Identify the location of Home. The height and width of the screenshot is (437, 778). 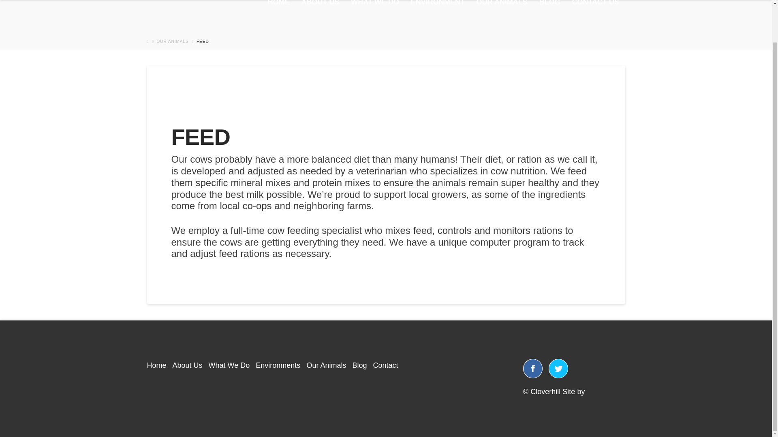
(156, 365).